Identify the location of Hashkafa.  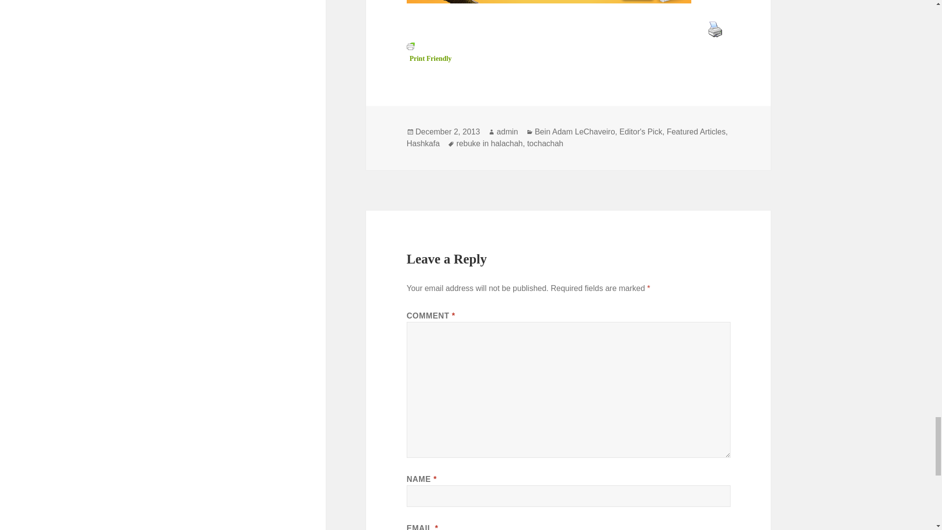
(423, 144).